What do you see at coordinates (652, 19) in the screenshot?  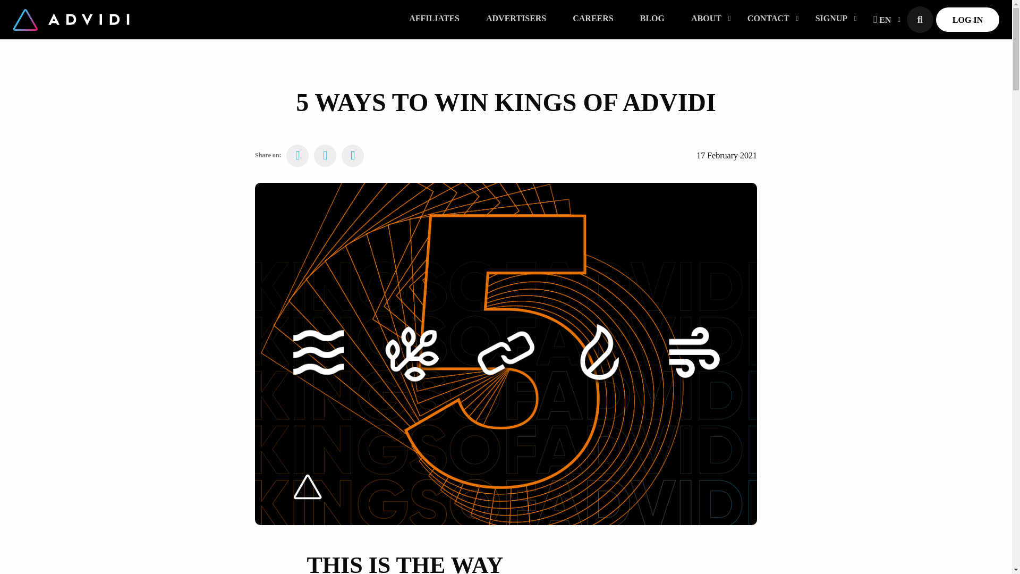 I see `BLOG` at bounding box center [652, 19].